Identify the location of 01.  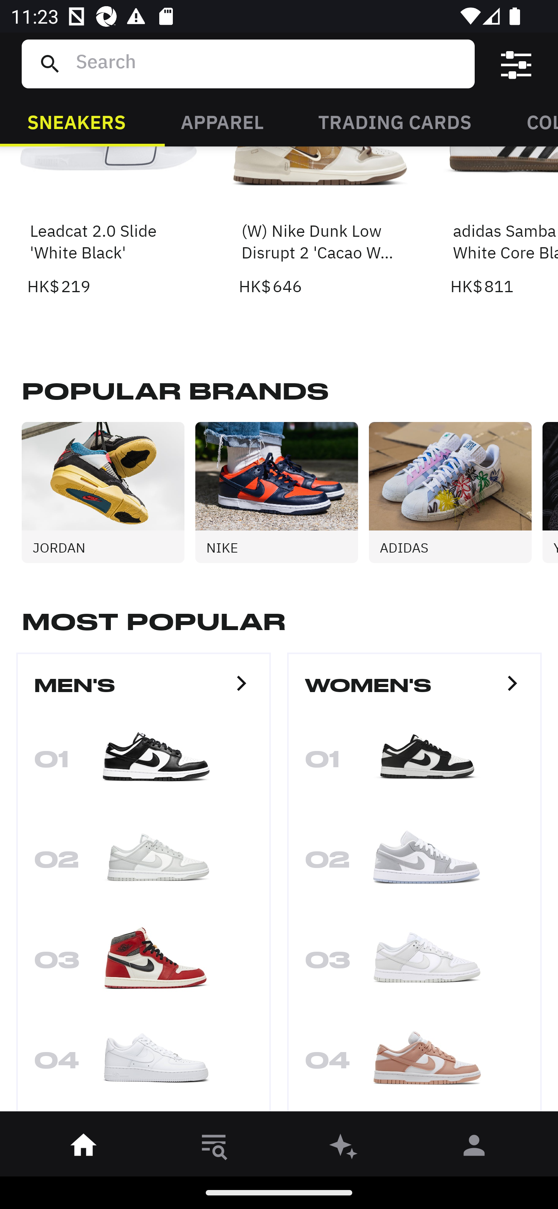
(415, 763).